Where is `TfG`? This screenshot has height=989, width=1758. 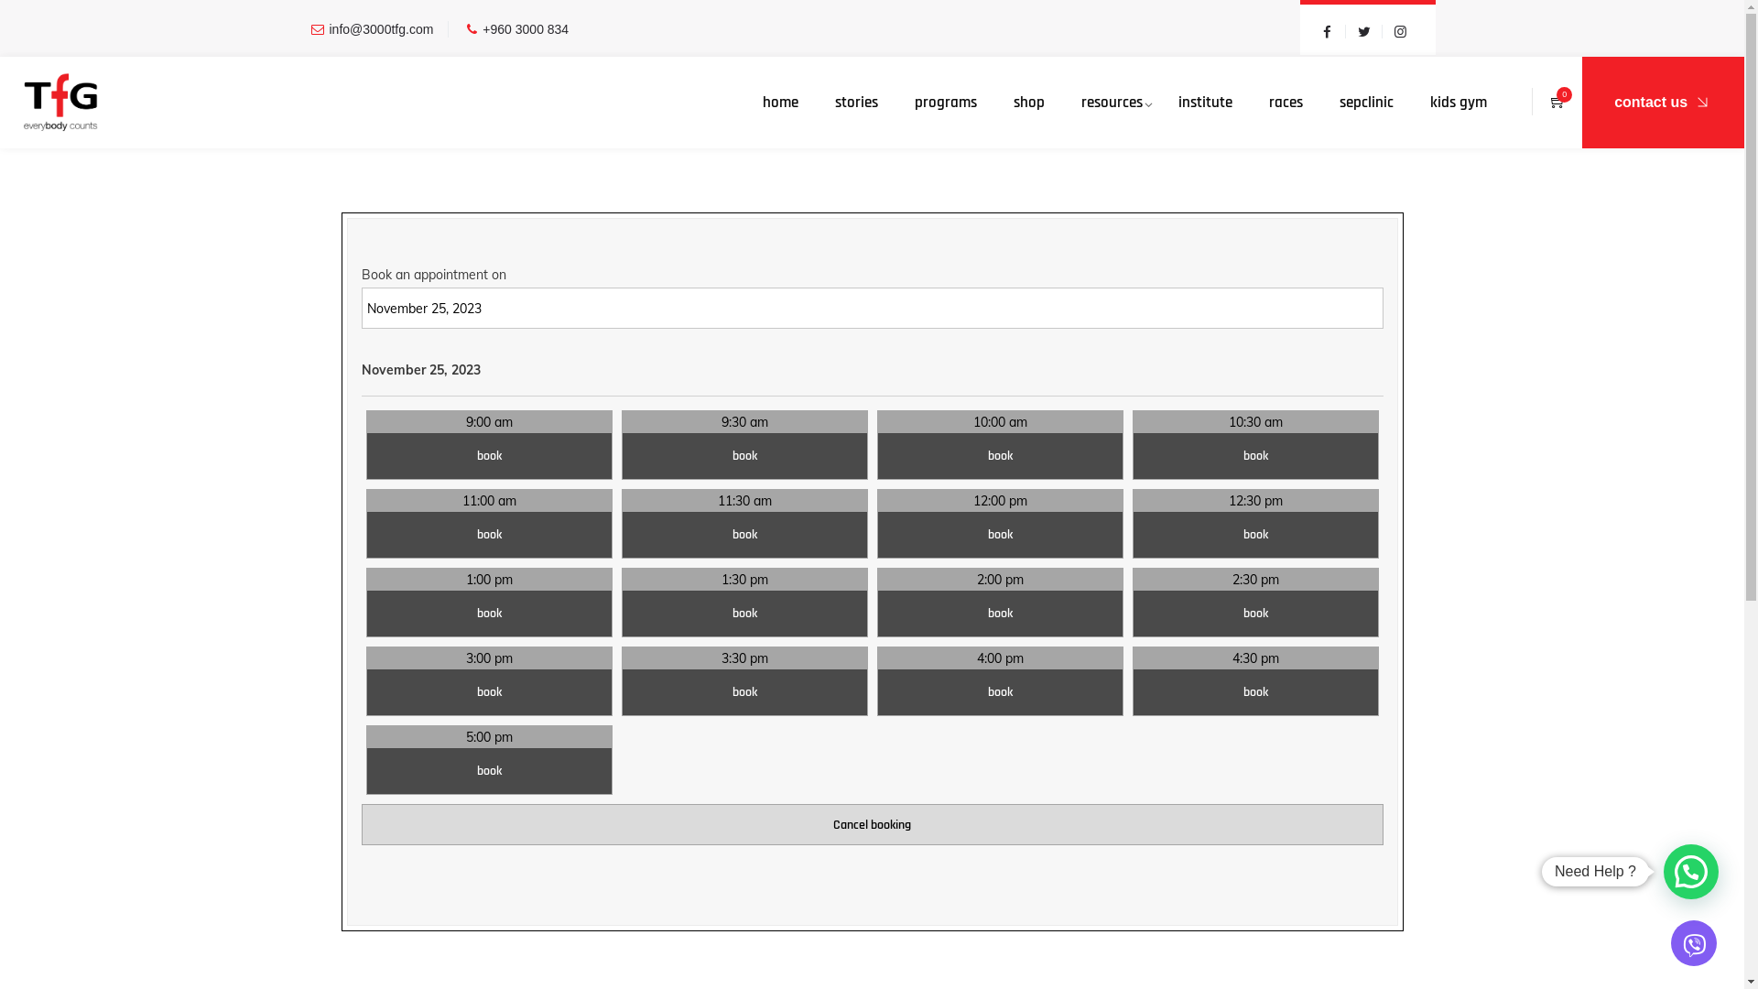
TfG is located at coordinates (60, 103).